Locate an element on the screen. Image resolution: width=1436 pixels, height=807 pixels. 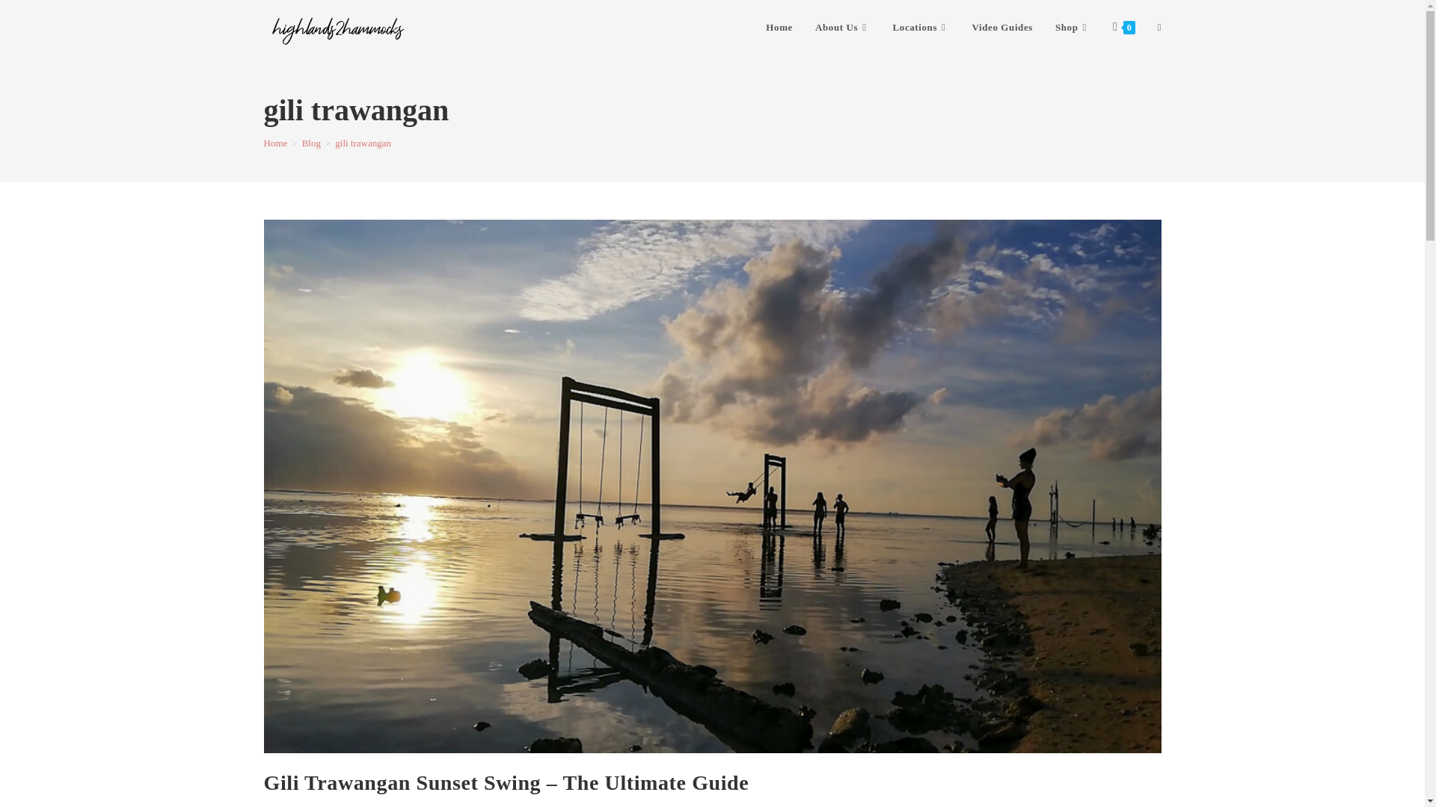
Home is located at coordinates (779, 28).